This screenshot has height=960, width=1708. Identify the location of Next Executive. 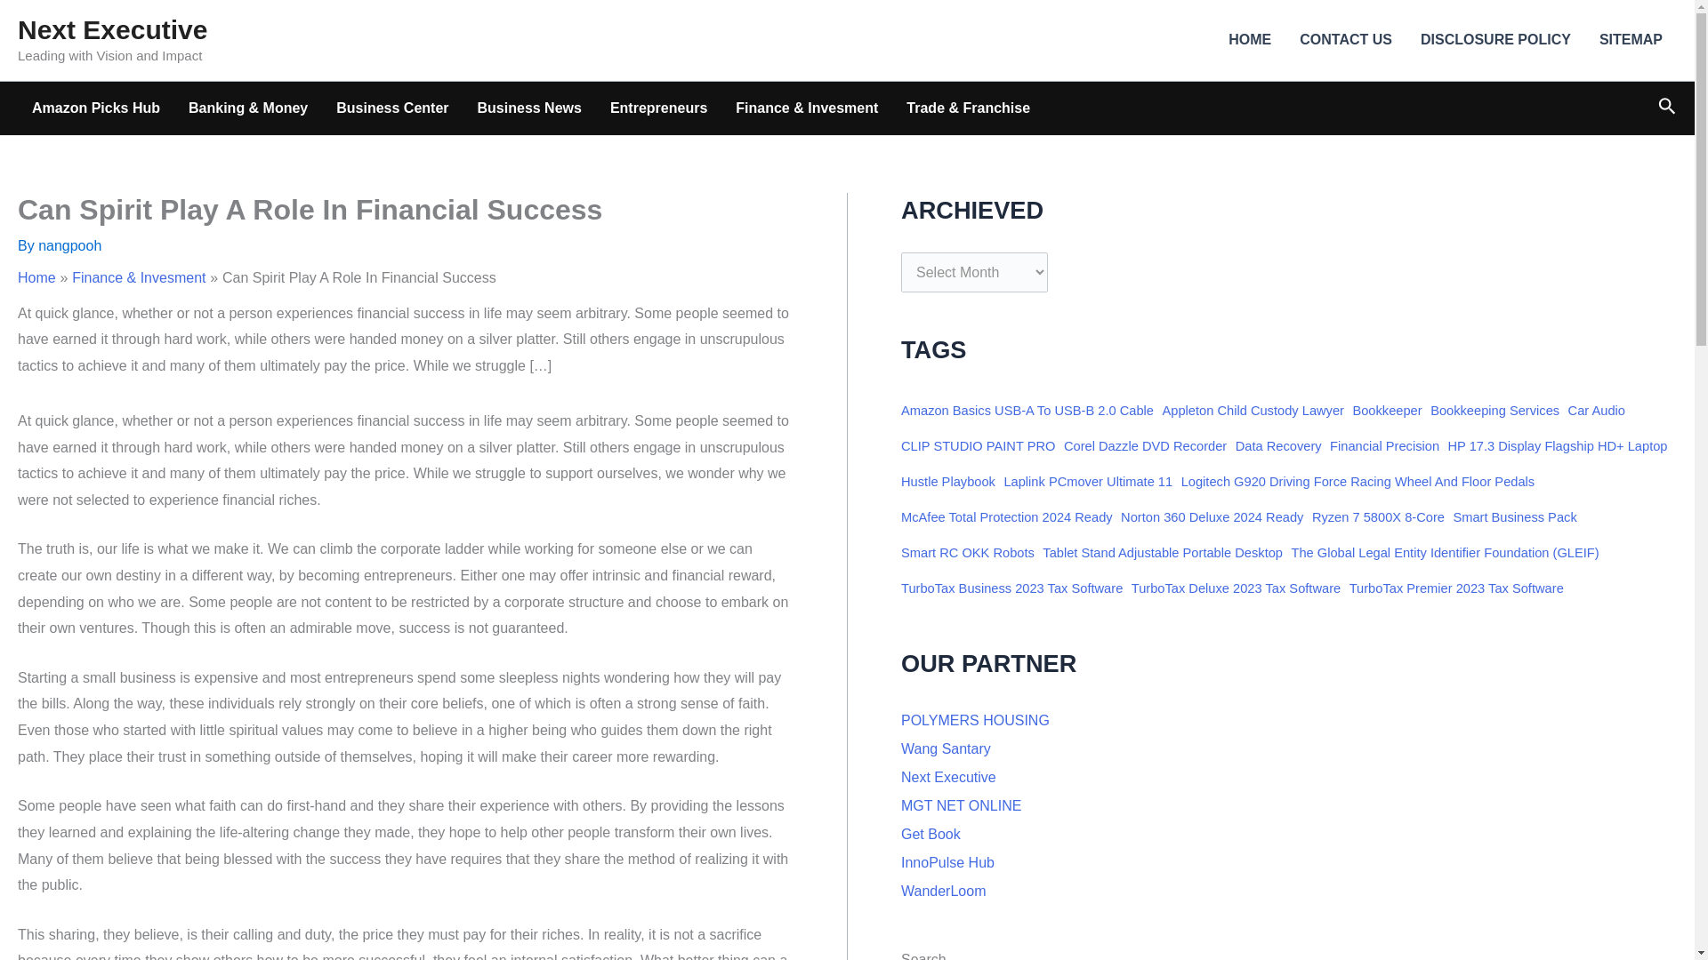
(112, 29).